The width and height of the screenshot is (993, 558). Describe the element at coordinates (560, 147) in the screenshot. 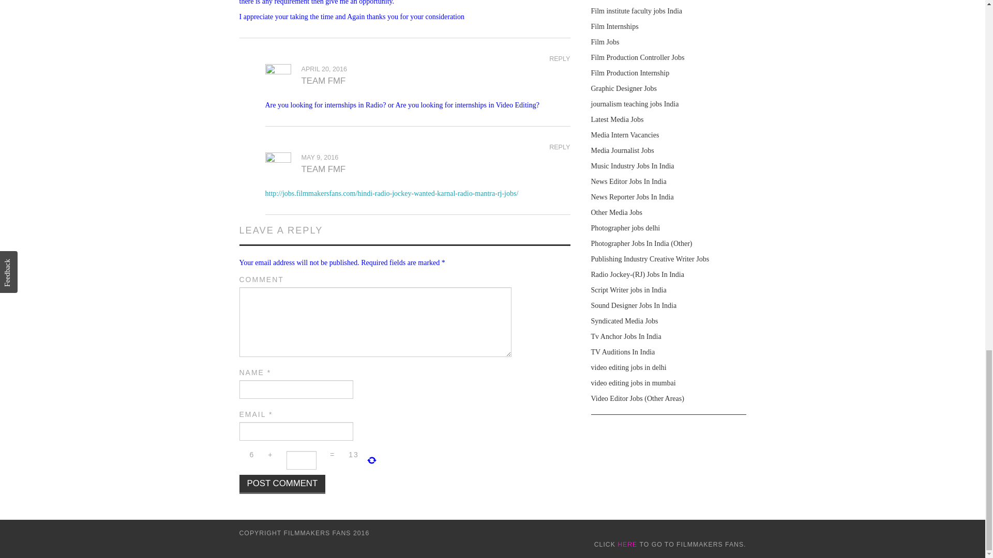

I see `REPLY` at that location.